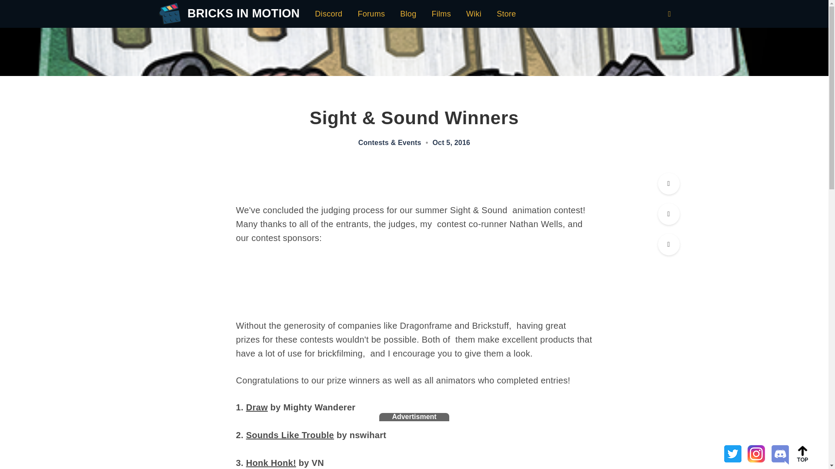  What do you see at coordinates (441, 14) in the screenshot?
I see `Films` at bounding box center [441, 14].